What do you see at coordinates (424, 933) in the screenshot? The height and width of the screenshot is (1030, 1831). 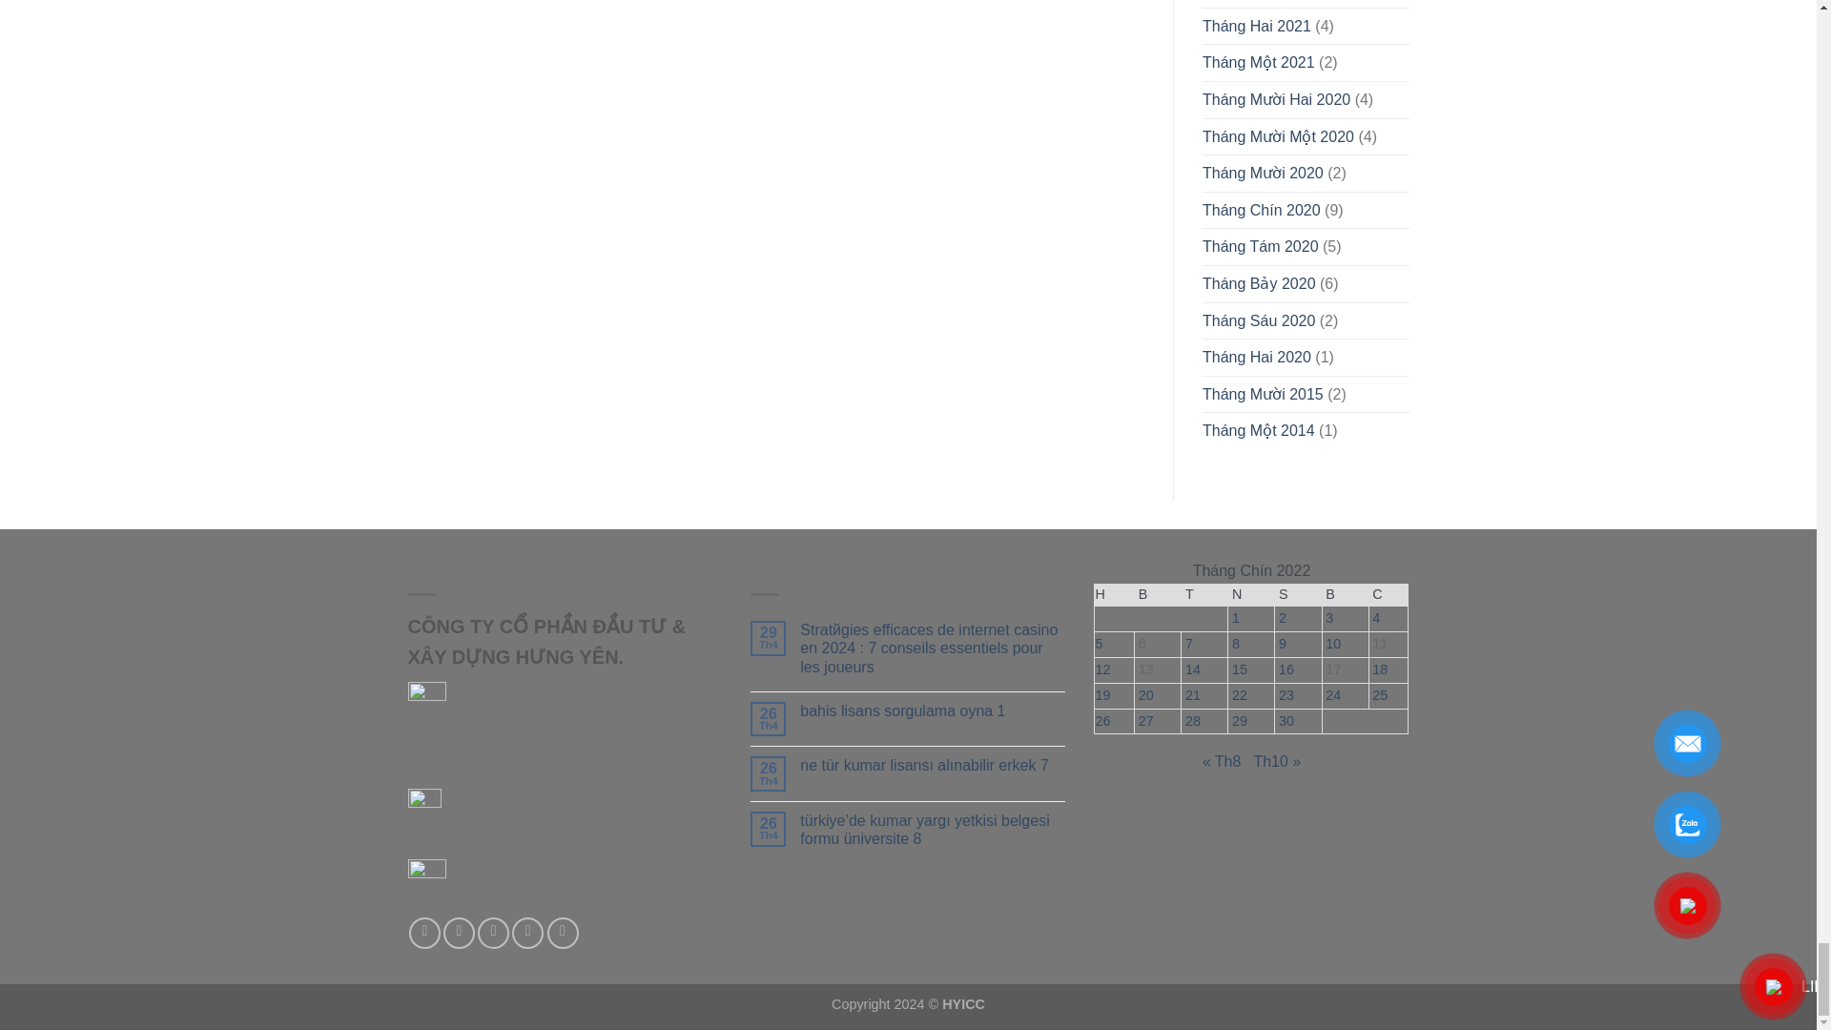 I see `Follow on Facebook` at bounding box center [424, 933].